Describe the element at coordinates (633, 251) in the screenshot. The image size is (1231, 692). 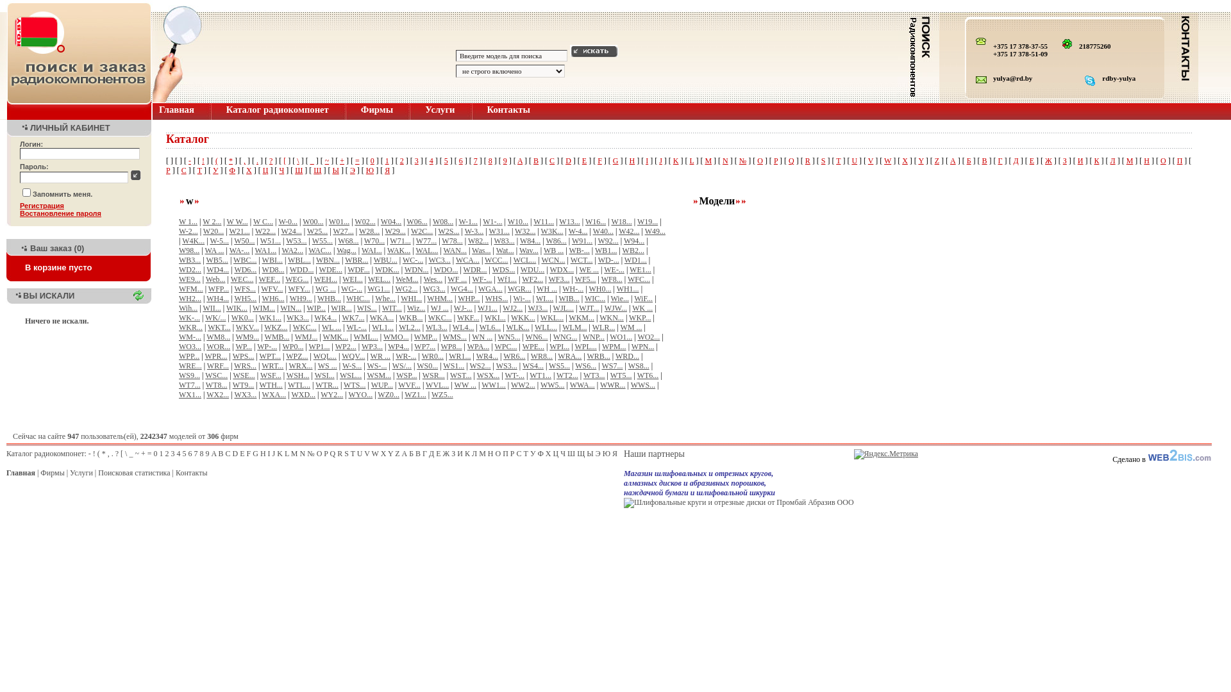
I see `WB2...` at that location.